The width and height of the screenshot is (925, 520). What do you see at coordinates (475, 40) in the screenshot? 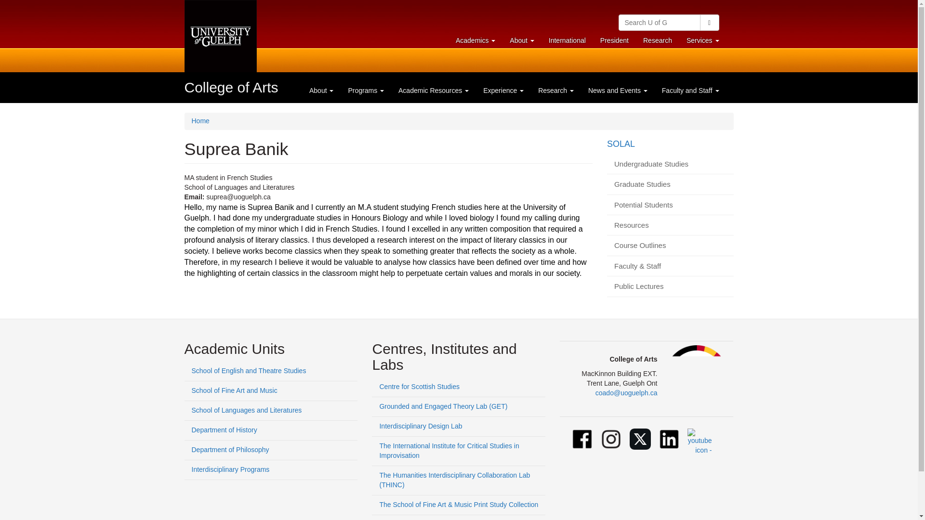
I see `Home` at bounding box center [475, 40].